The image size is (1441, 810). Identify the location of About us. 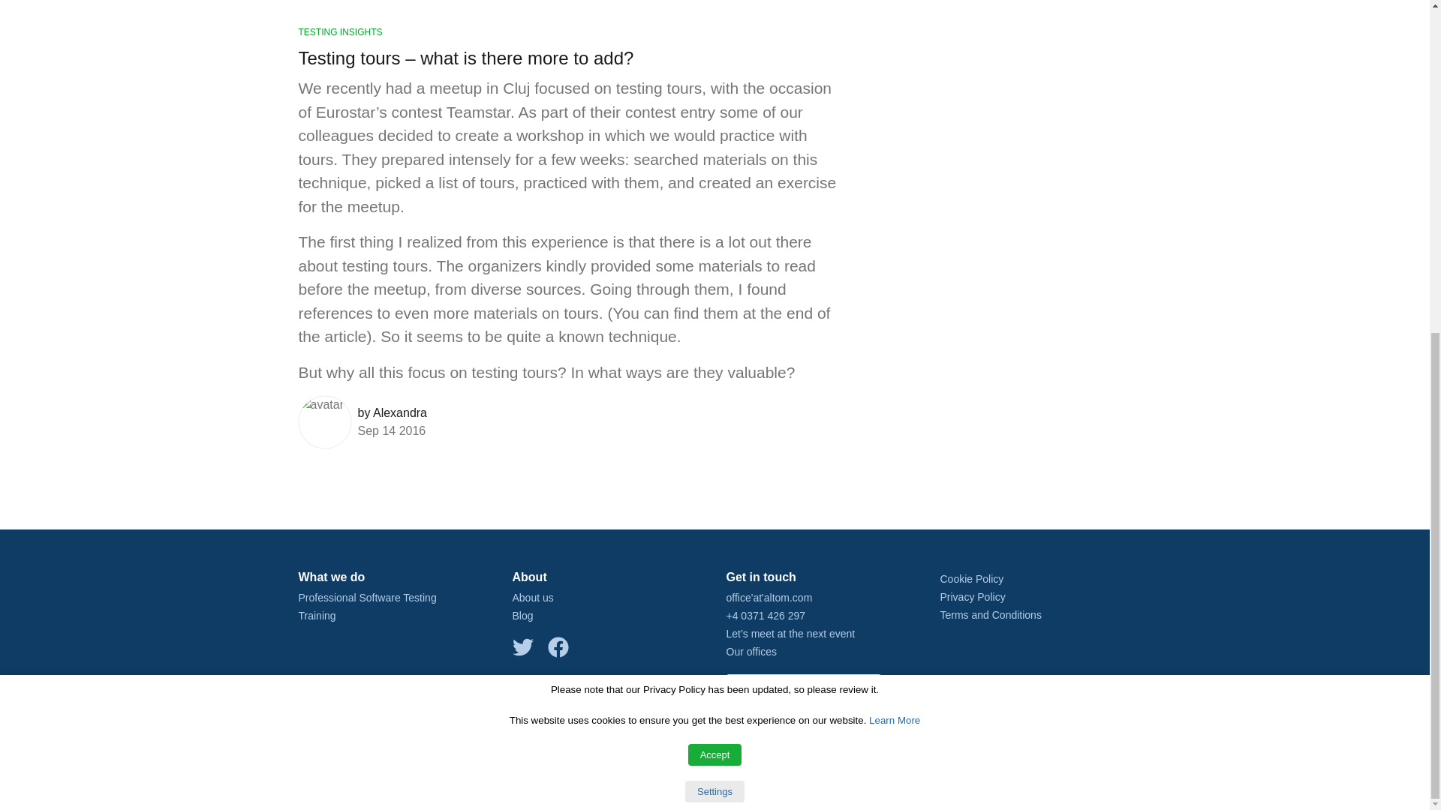
(532, 597).